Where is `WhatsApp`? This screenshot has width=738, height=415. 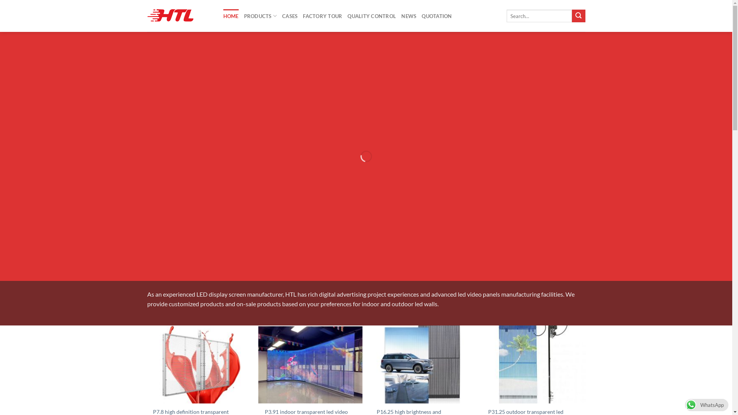
WhatsApp is located at coordinates (706, 404).